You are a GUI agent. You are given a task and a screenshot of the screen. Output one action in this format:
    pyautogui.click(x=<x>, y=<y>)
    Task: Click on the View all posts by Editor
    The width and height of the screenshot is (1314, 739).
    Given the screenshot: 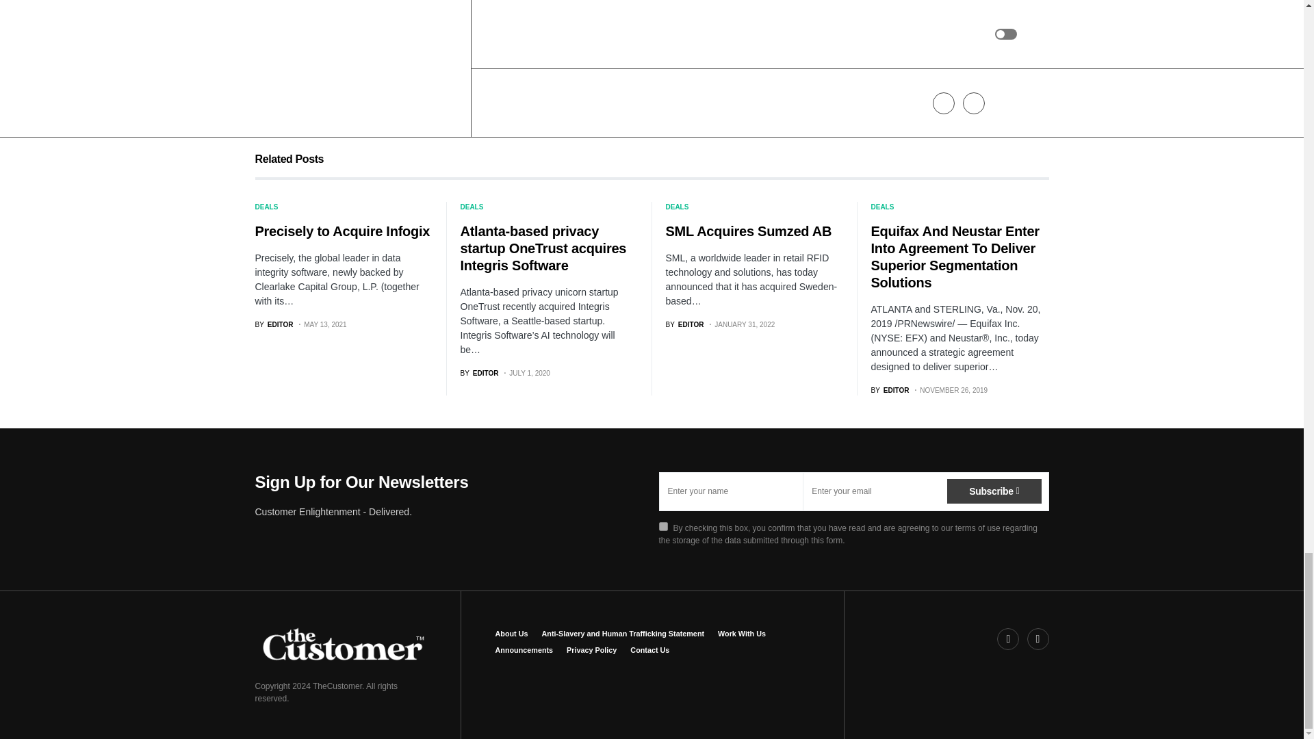 What is the action you would take?
    pyautogui.click(x=684, y=324)
    